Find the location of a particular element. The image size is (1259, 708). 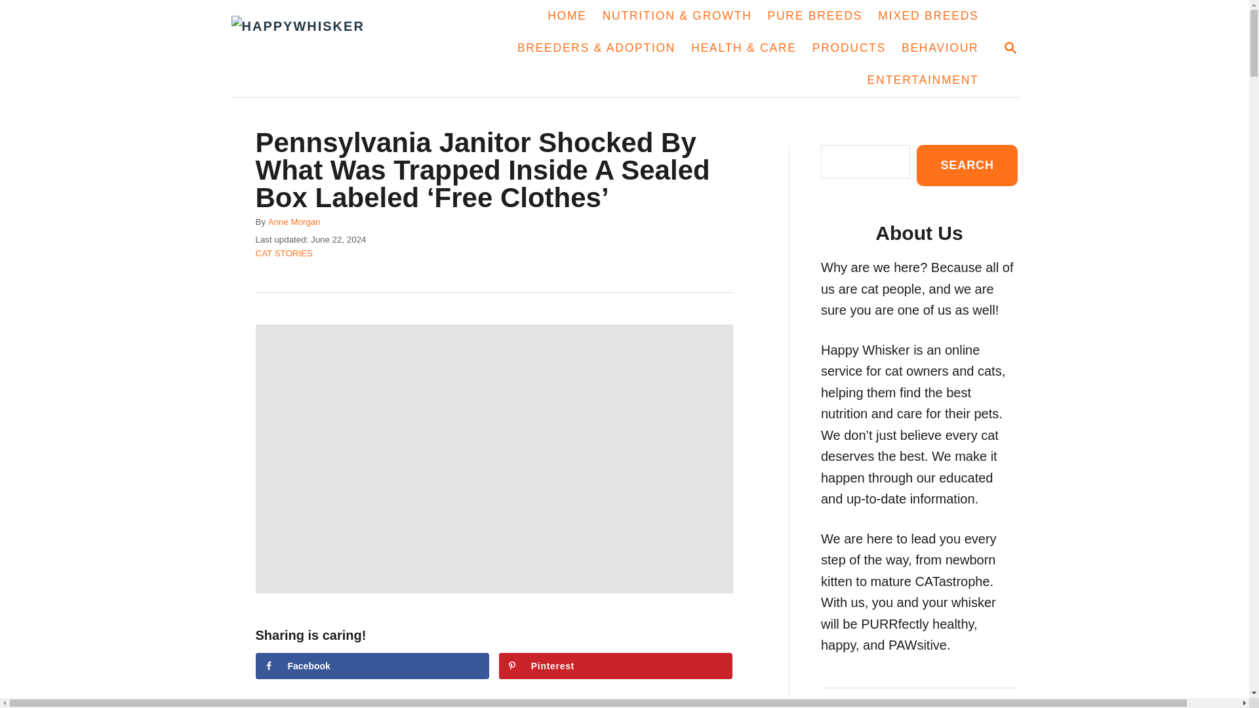

Save to Pinterest is located at coordinates (927, 16).